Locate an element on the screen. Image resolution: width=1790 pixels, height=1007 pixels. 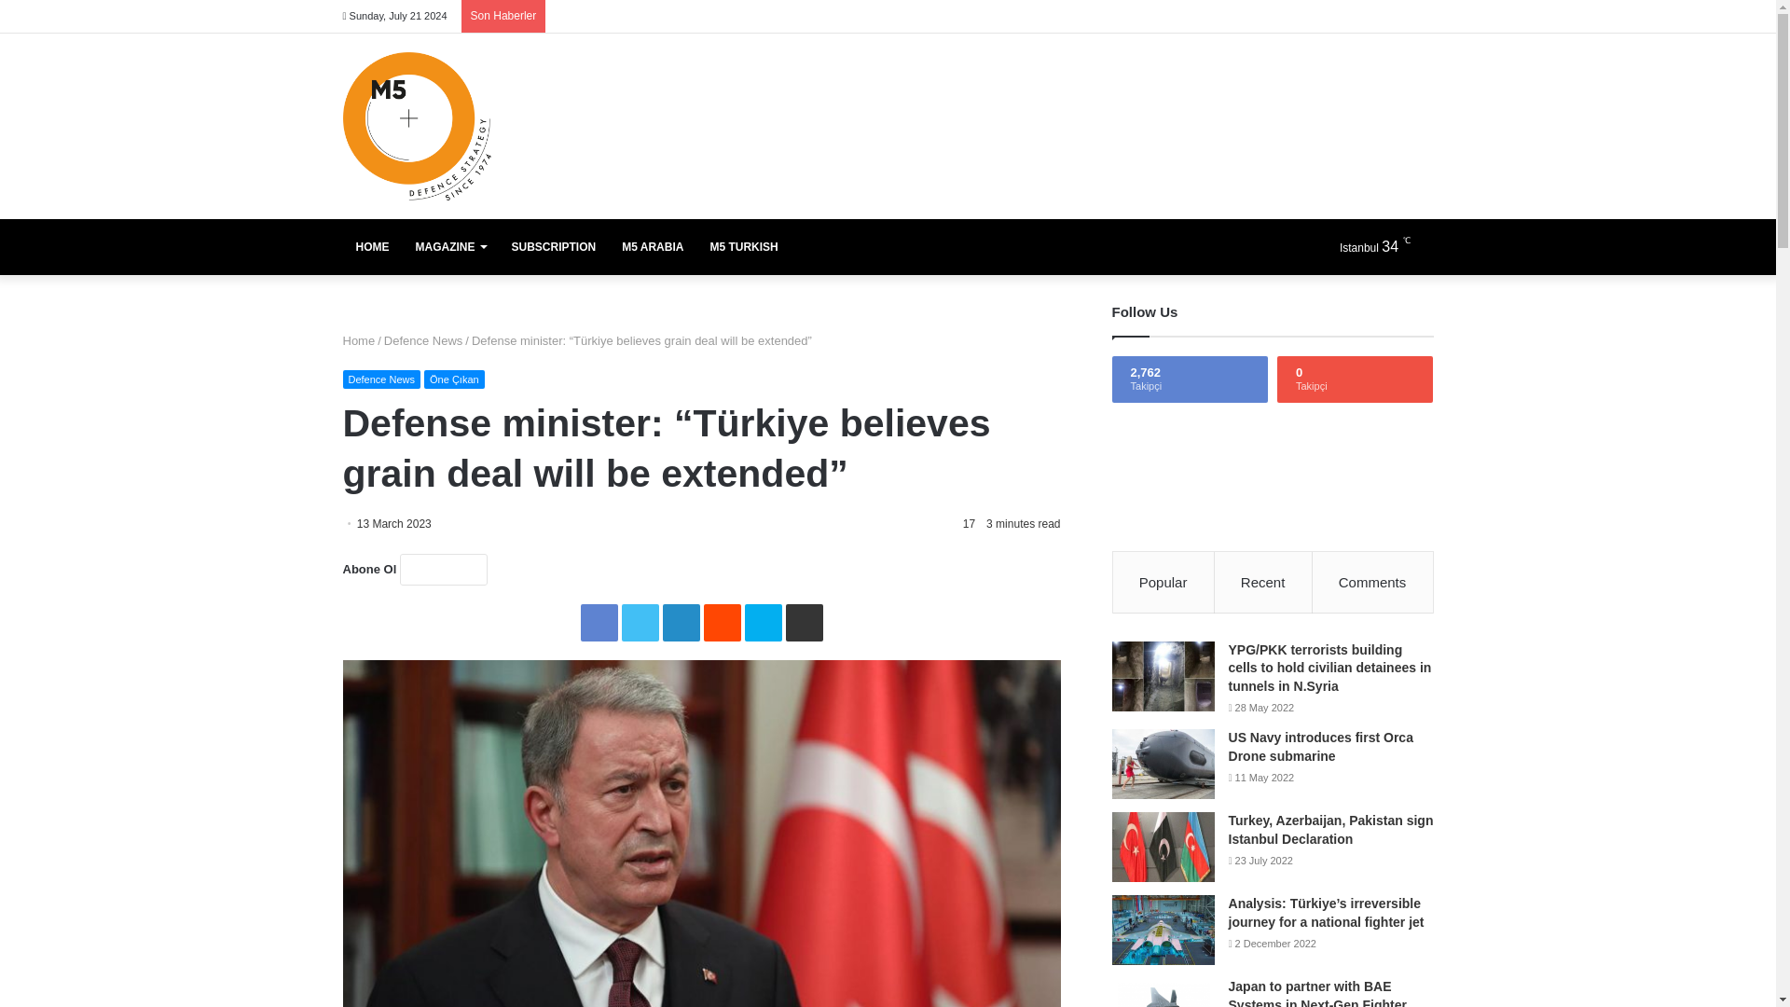
Home is located at coordinates (360, 339).